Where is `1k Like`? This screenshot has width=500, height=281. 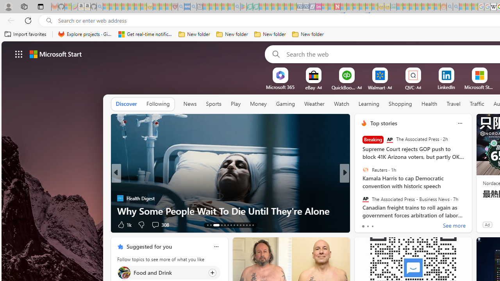
1k Like is located at coordinates (124, 224).